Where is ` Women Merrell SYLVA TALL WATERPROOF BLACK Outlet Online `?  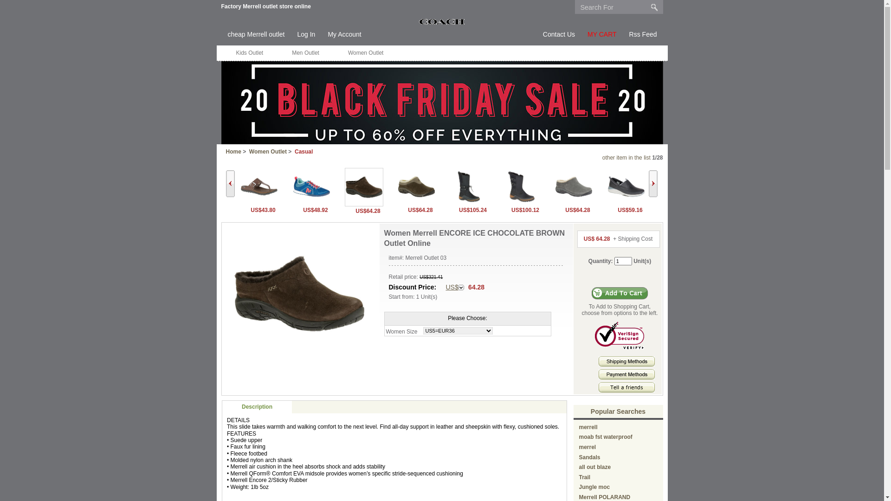  Women Merrell SYLVA TALL WATERPROOF BLACK Outlet Online  is located at coordinates (469, 186).